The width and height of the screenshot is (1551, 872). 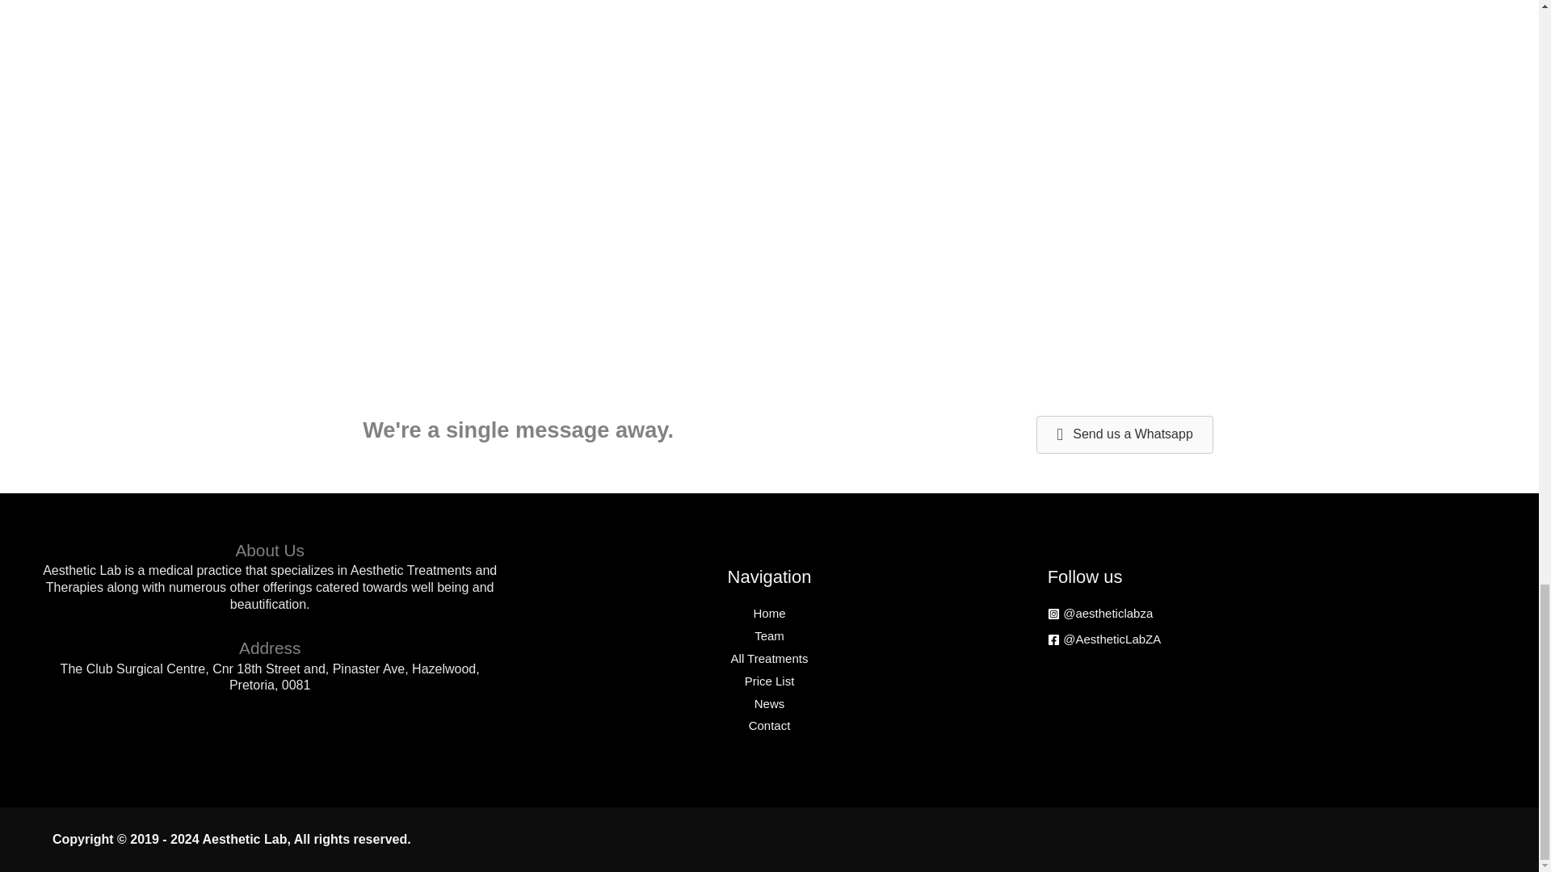 I want to click on Send us a Whatsapp, so click(x=1124, y=434).